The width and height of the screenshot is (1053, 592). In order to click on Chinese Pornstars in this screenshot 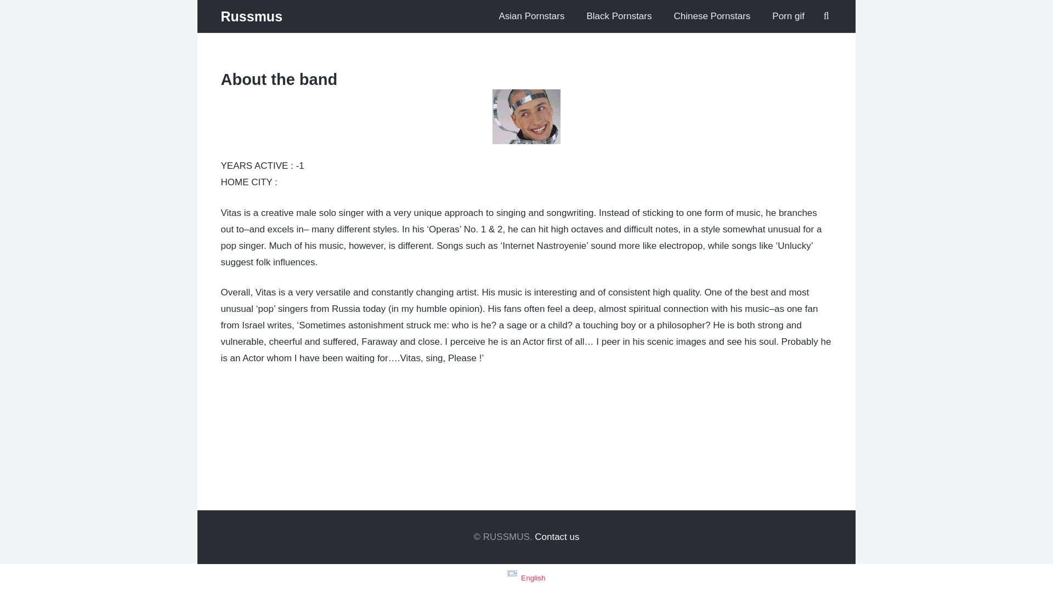, I will do `click(712, 16)`.